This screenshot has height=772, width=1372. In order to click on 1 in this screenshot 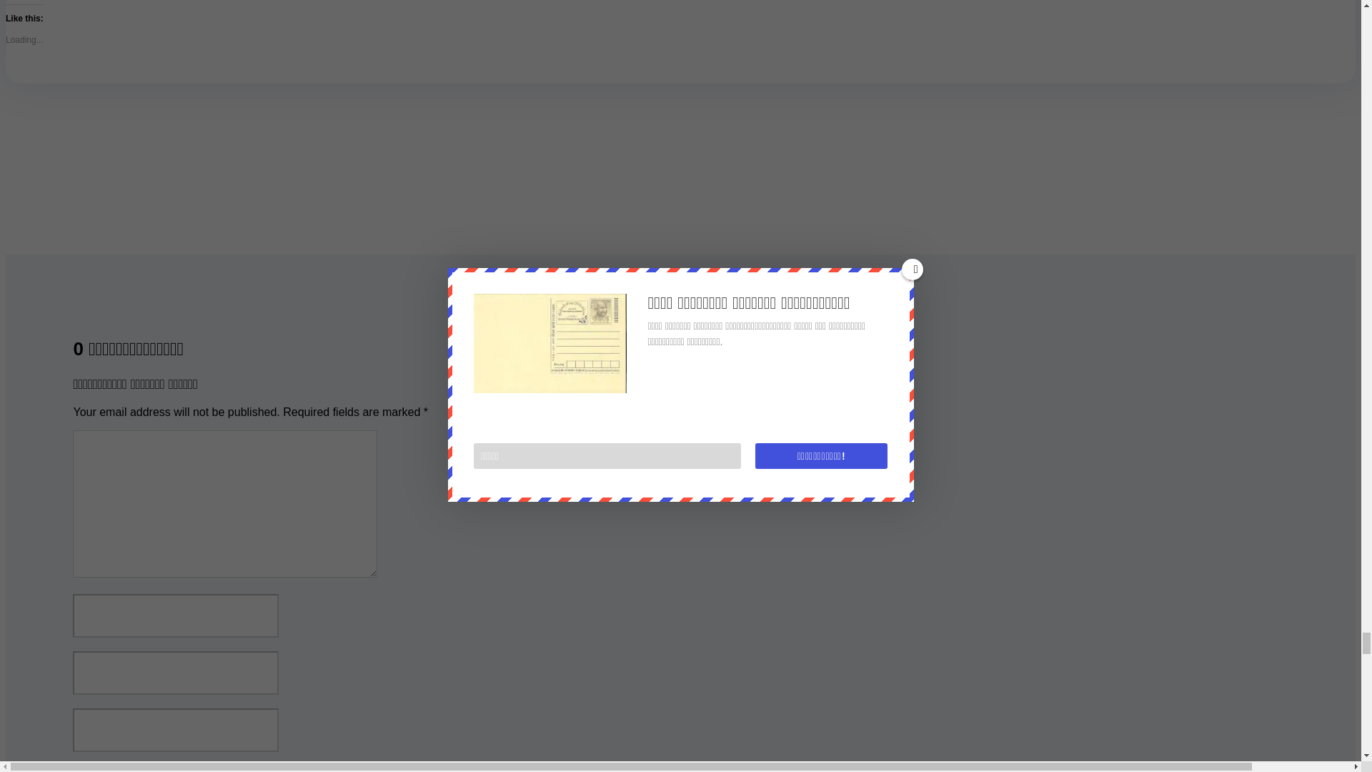, I will do `click(80, 769)`.